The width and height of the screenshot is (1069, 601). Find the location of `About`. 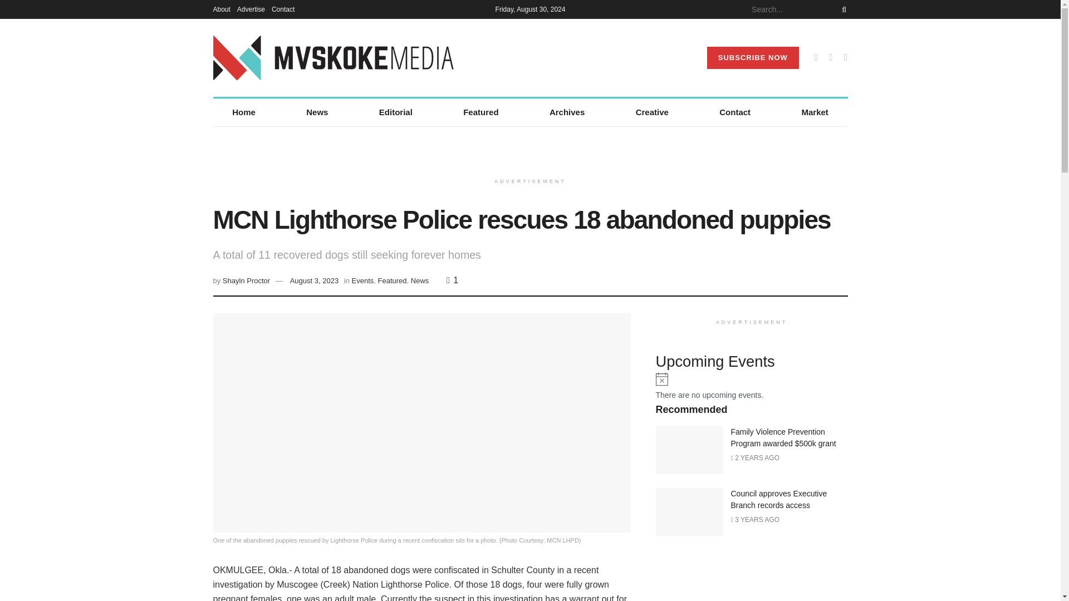

About is located at coordinates (221, 9).